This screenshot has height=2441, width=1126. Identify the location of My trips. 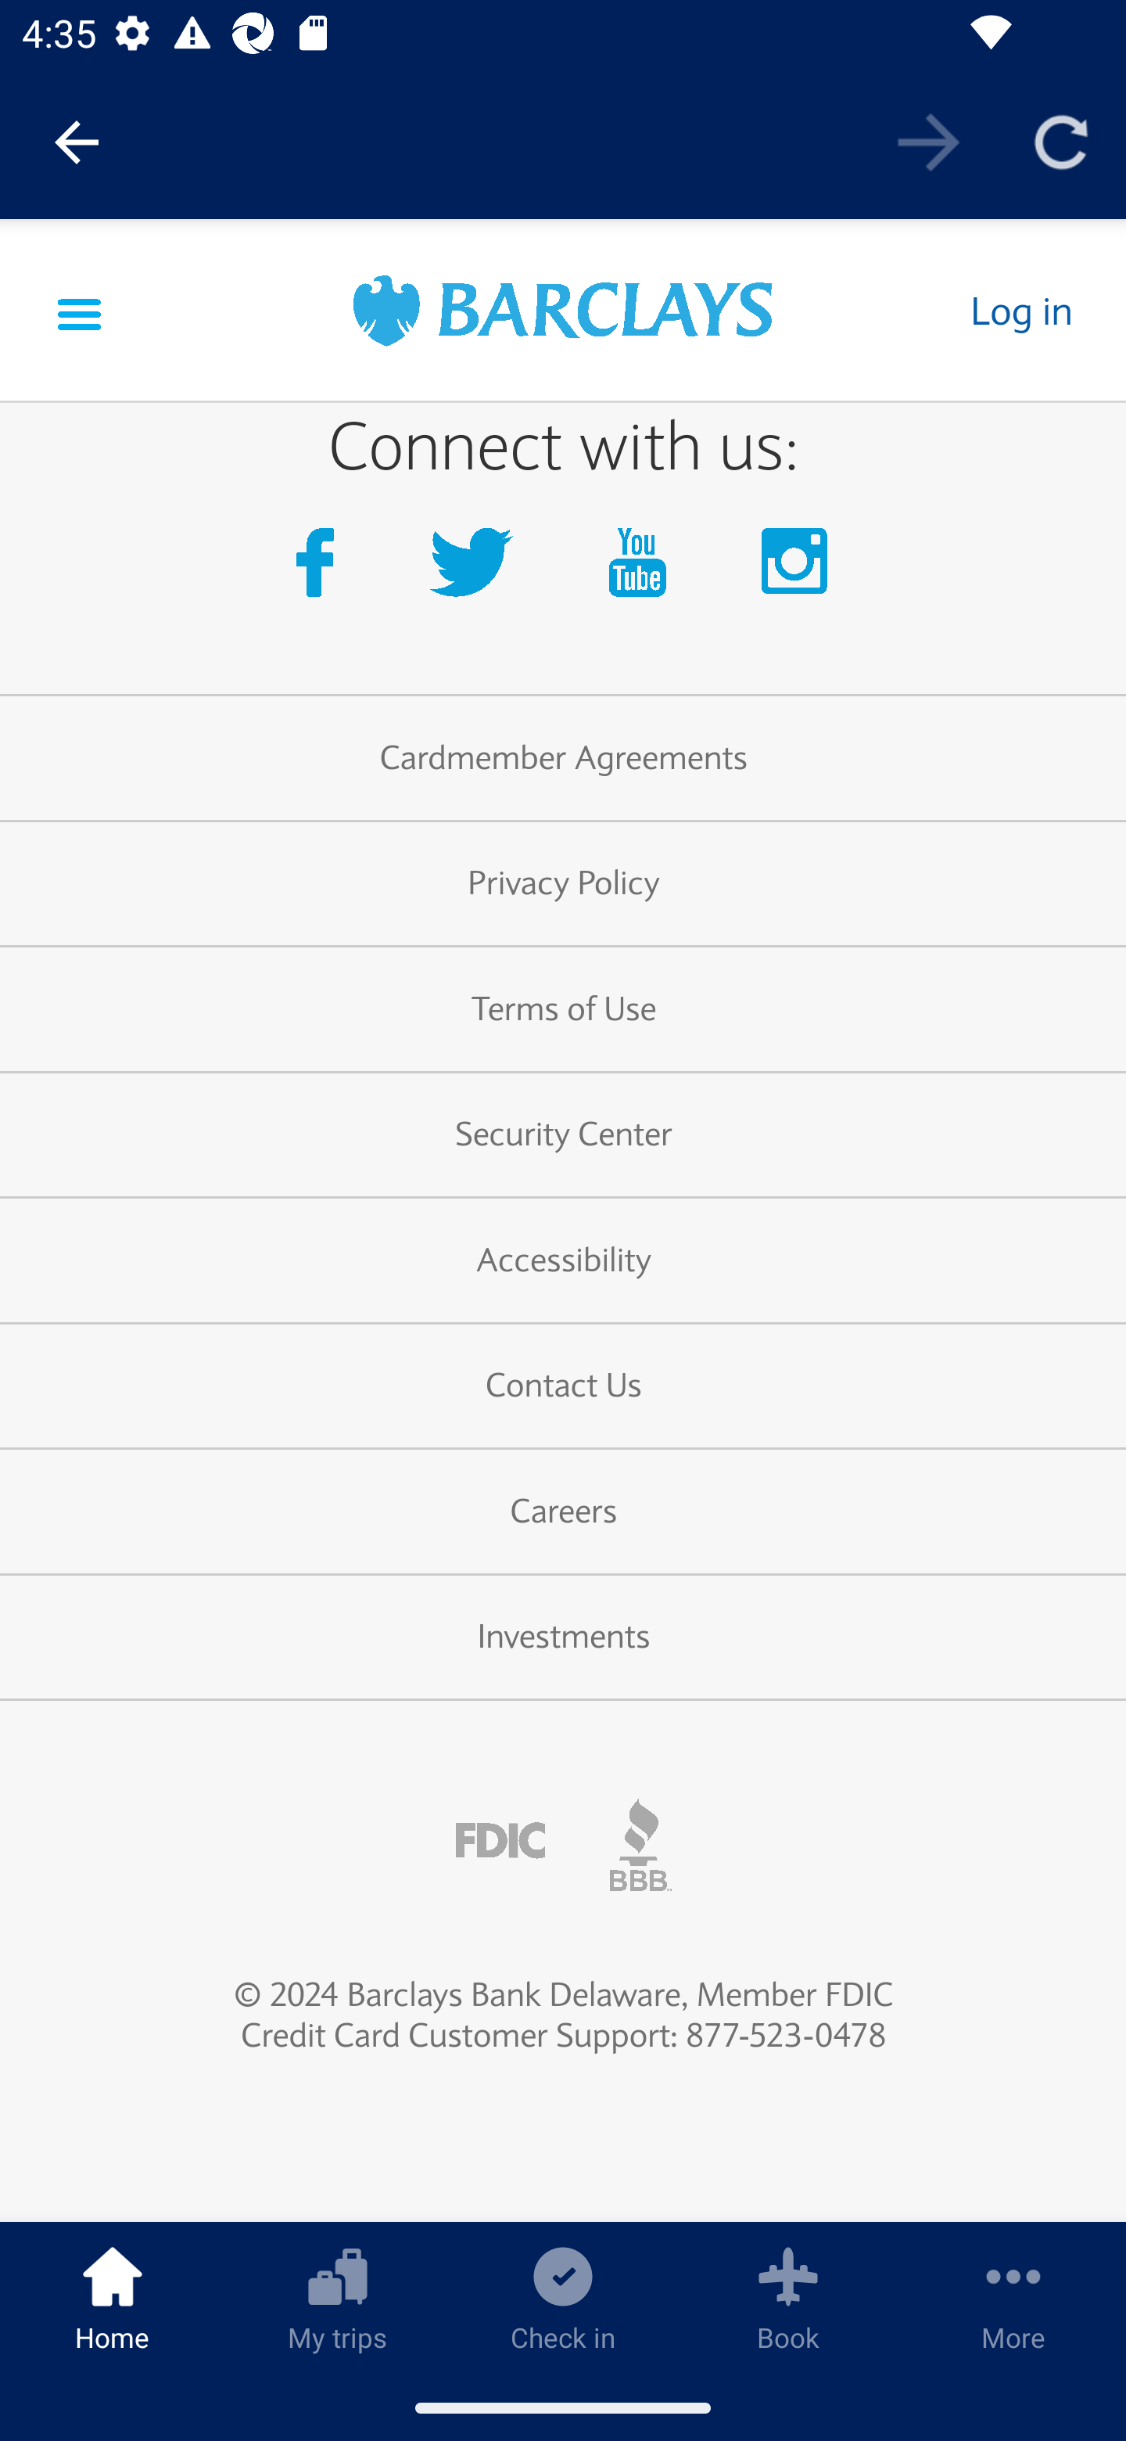
(338, 2298).